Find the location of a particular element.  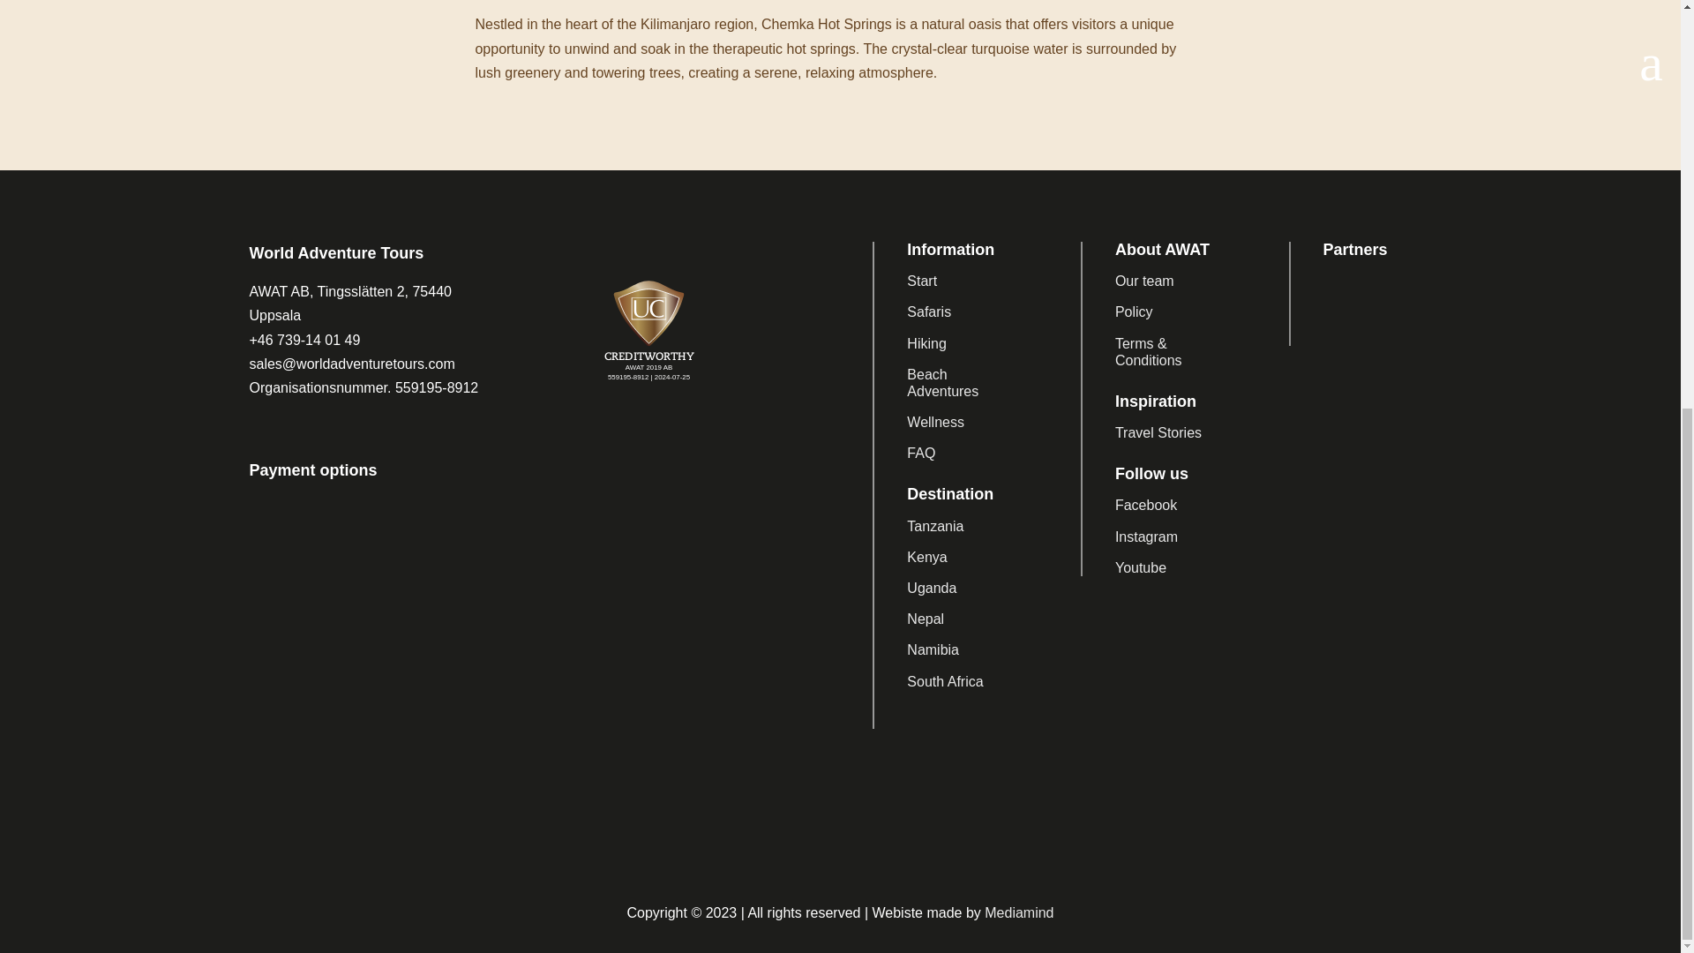

FAQ is located at coordinates (920, 453).